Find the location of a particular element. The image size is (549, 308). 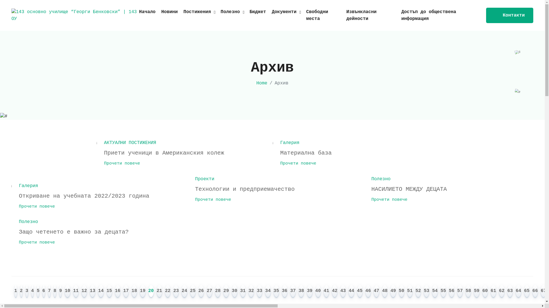

61 is located at coordinates (494, 291).